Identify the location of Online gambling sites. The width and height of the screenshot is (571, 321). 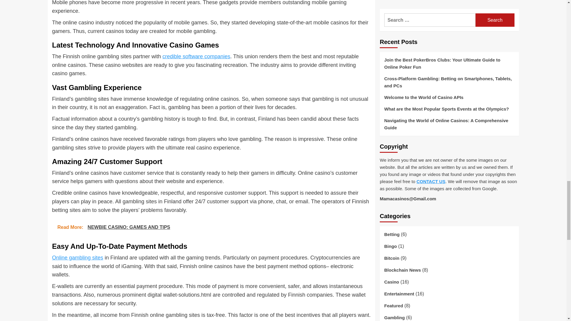
(77, 257).